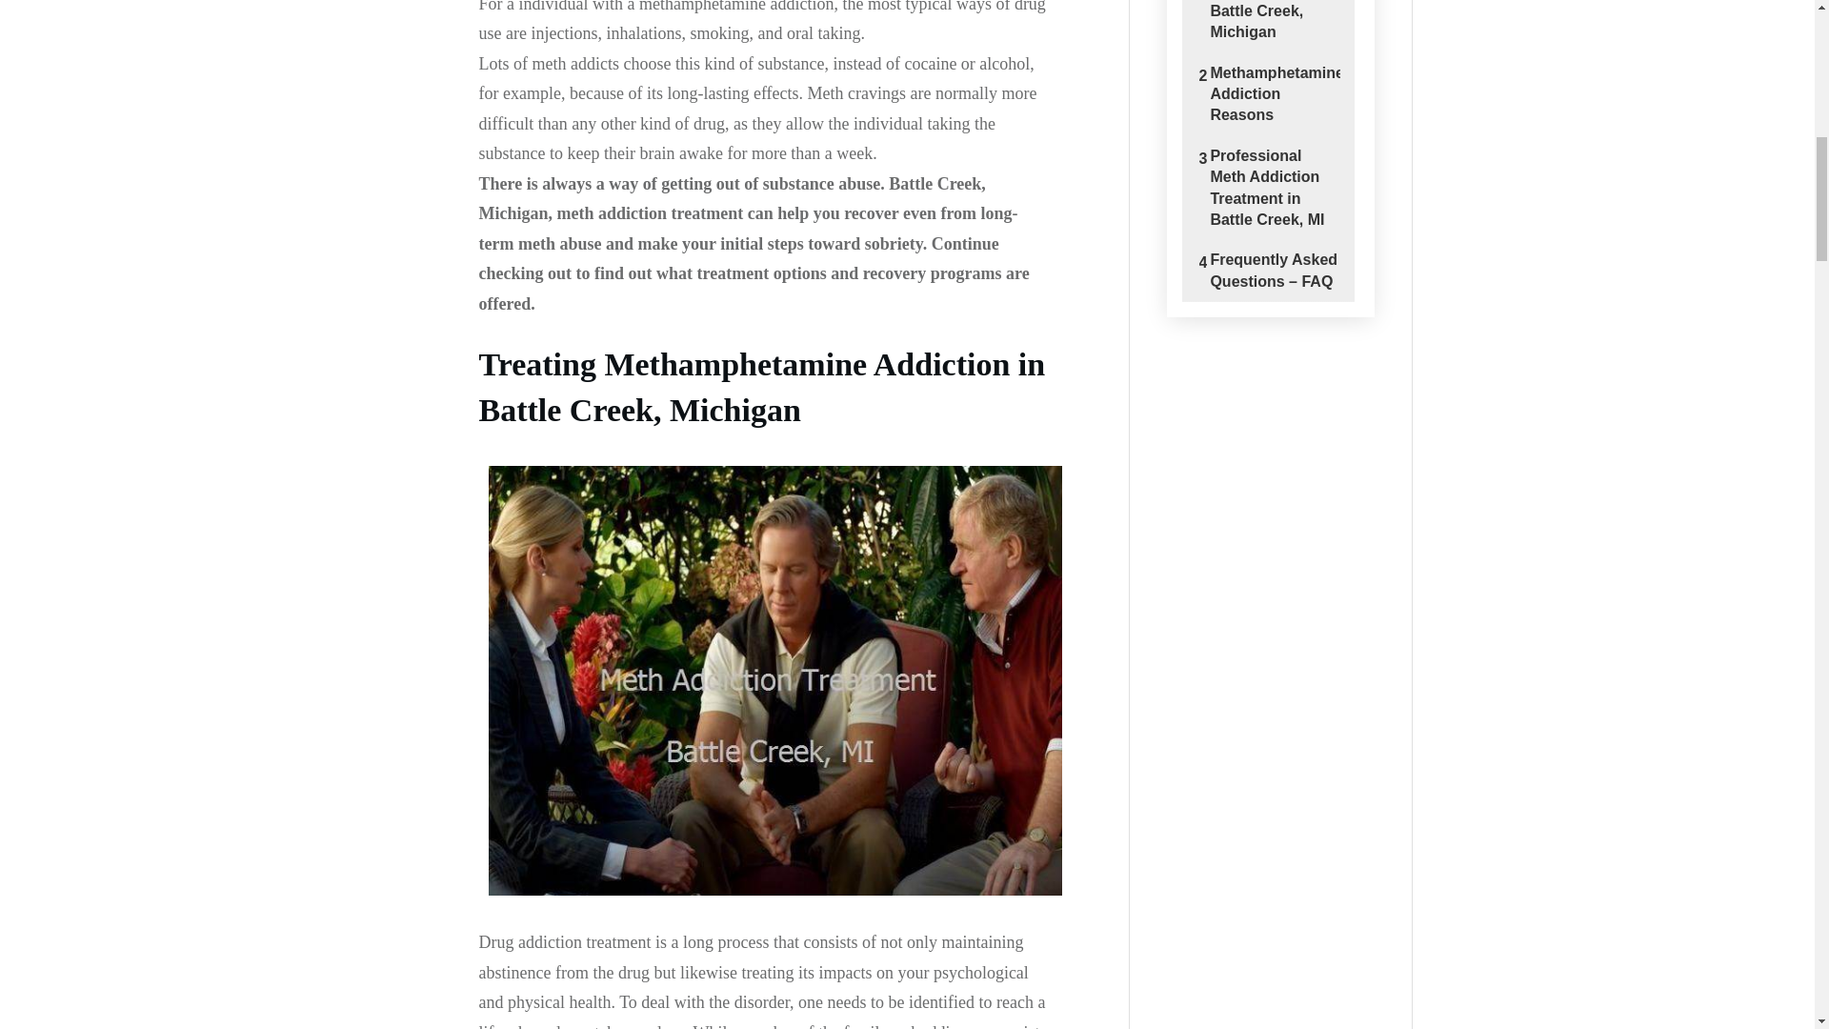  I want to click on Professional Meth Addiction Treatment in Battle Creek, MI, so click(1274, 189).